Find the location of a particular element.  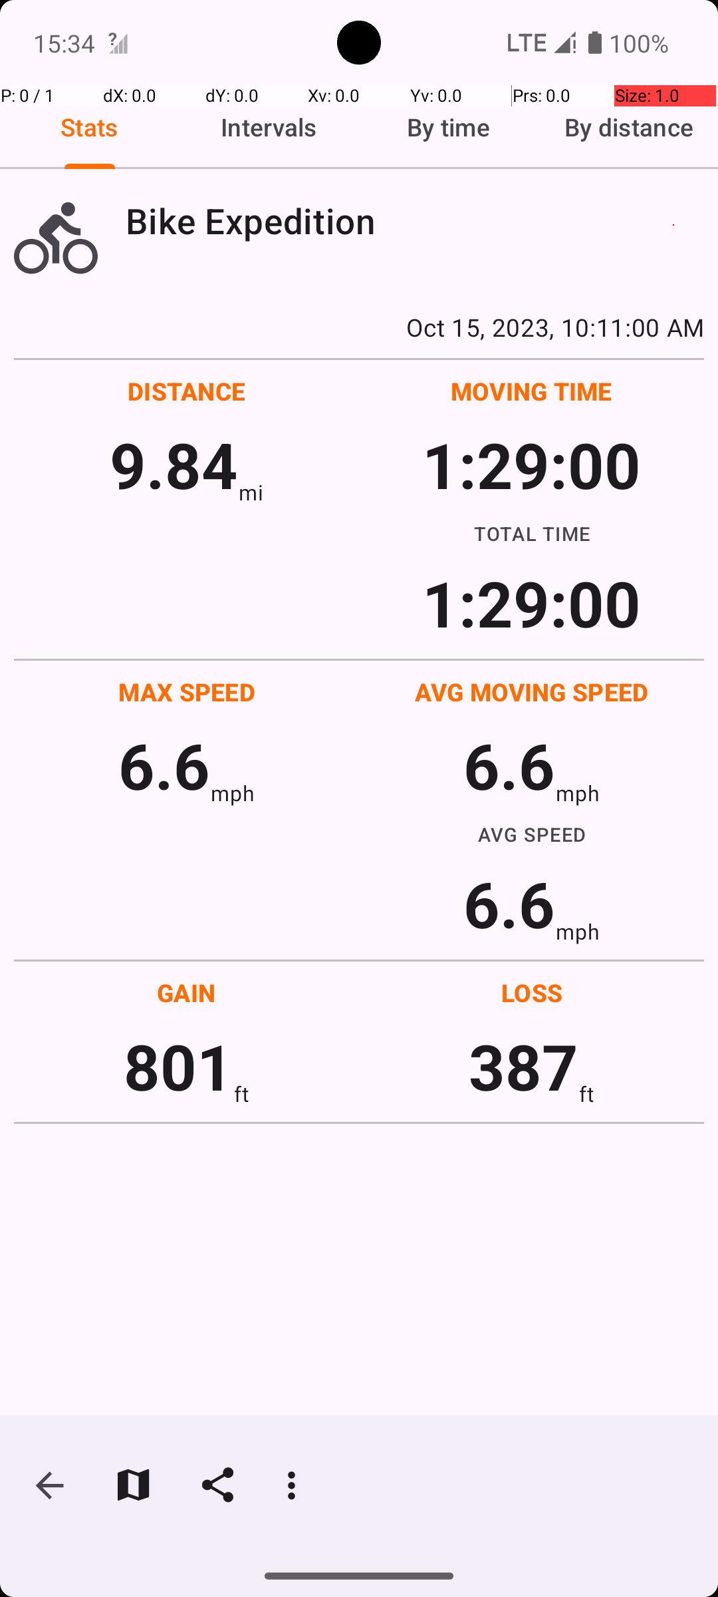

Oct 15, 2023, 10:11:00 AM is located at coordinates (359, 327).